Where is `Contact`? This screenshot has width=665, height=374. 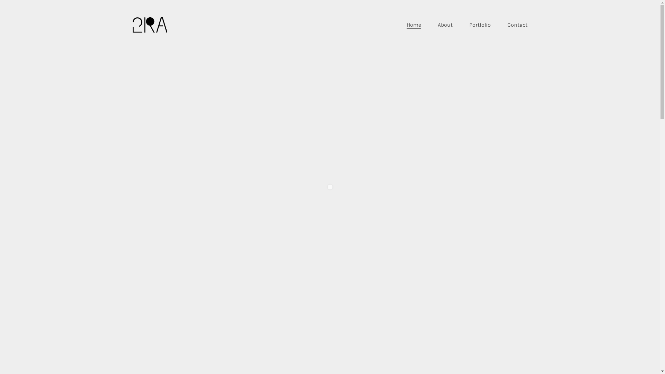
Contact is located at coordinates (517, 25).